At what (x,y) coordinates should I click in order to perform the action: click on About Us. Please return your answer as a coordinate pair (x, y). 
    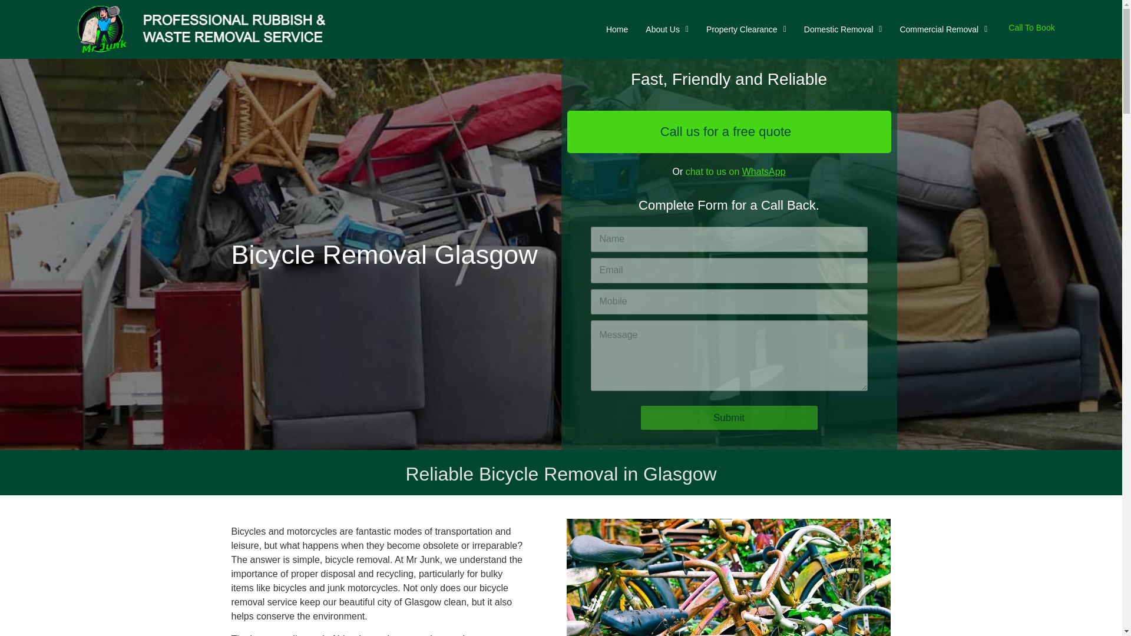
    Looking at the image, I should click on (667, 29).